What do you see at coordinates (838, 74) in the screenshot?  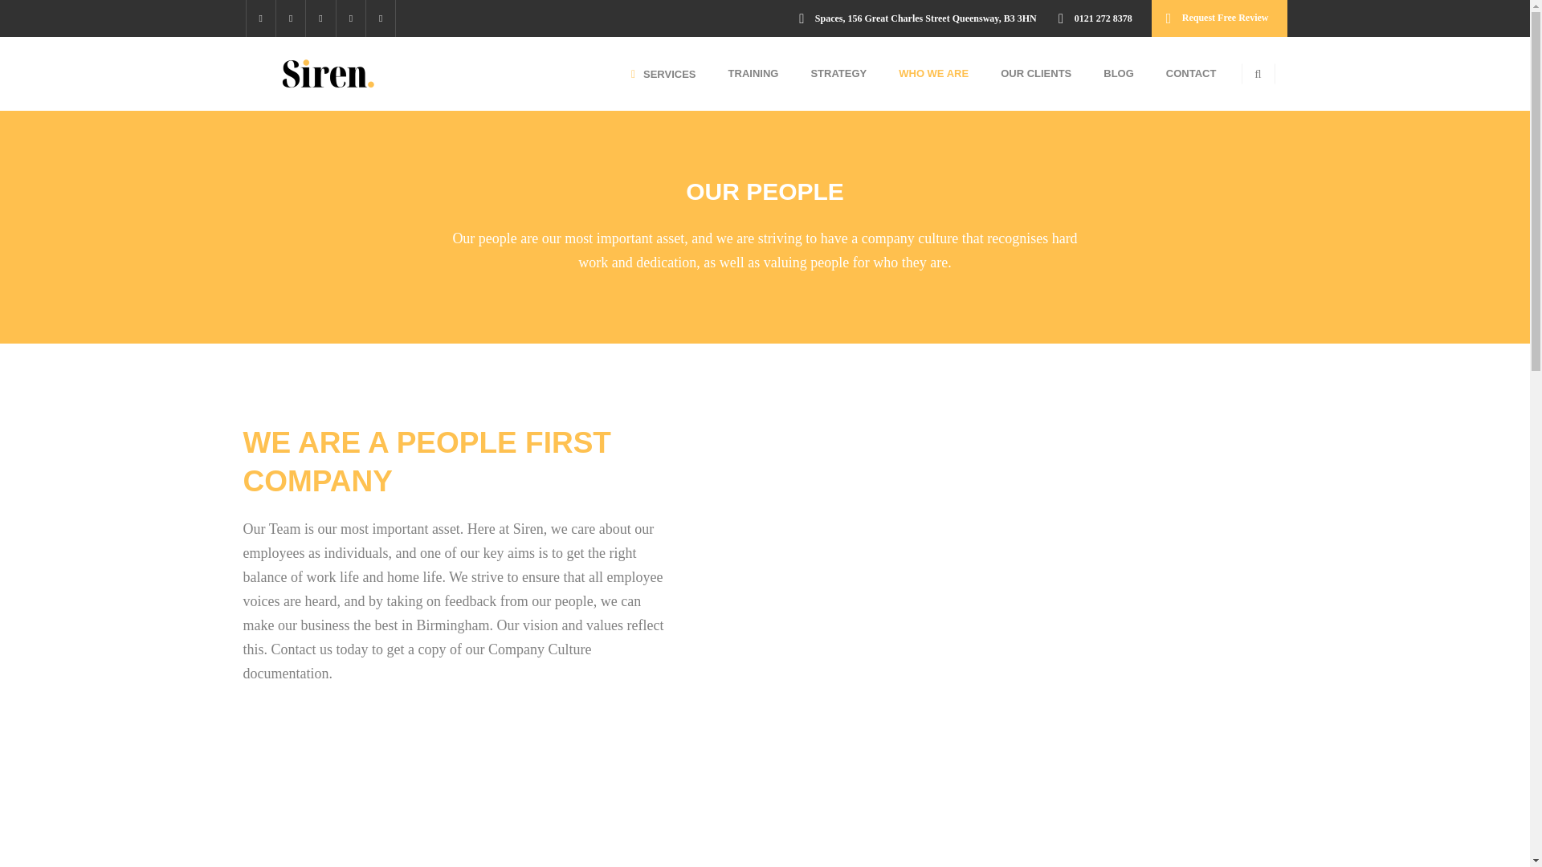 I see `STRATEGY` at bounding box center [838, 74].